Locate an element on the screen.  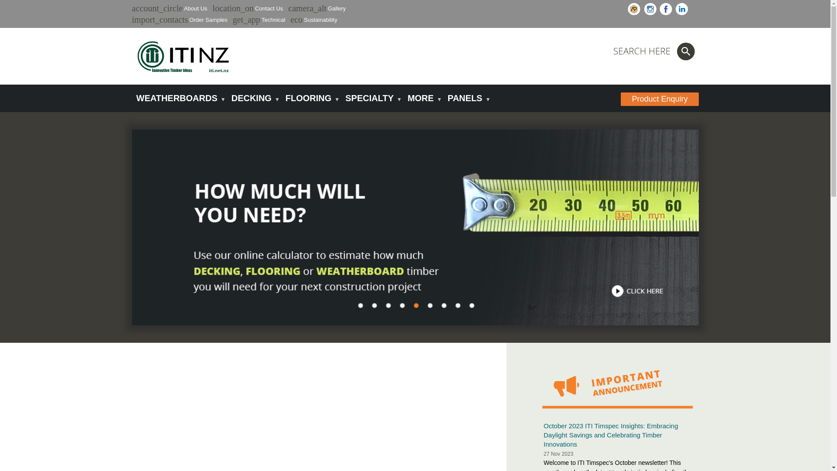
Technical is located at coordinates (273, 19).